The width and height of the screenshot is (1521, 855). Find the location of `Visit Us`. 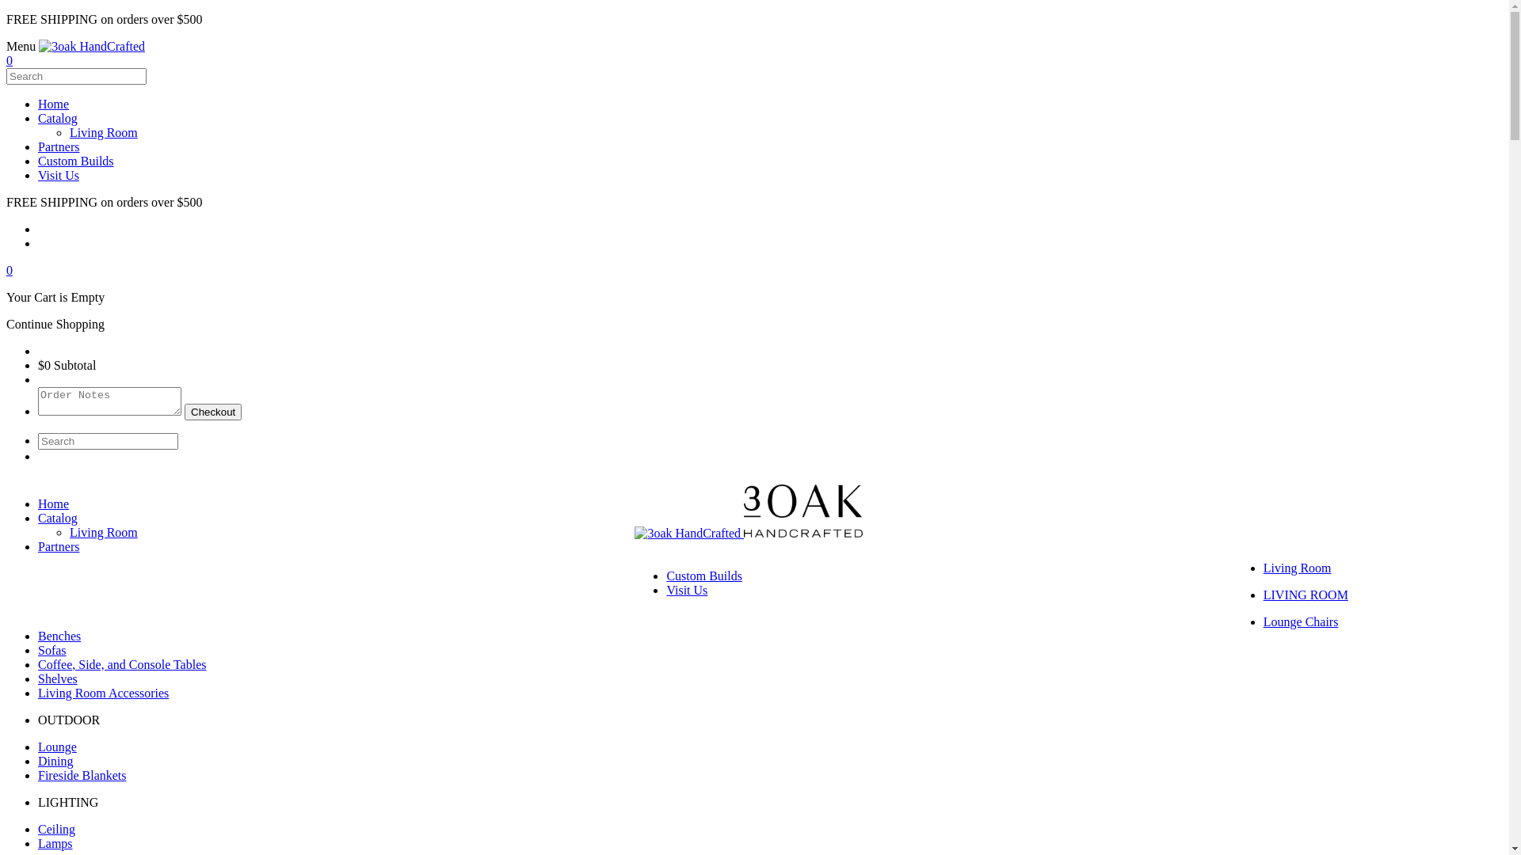

Visit Us is located at coordinates (687, 591).